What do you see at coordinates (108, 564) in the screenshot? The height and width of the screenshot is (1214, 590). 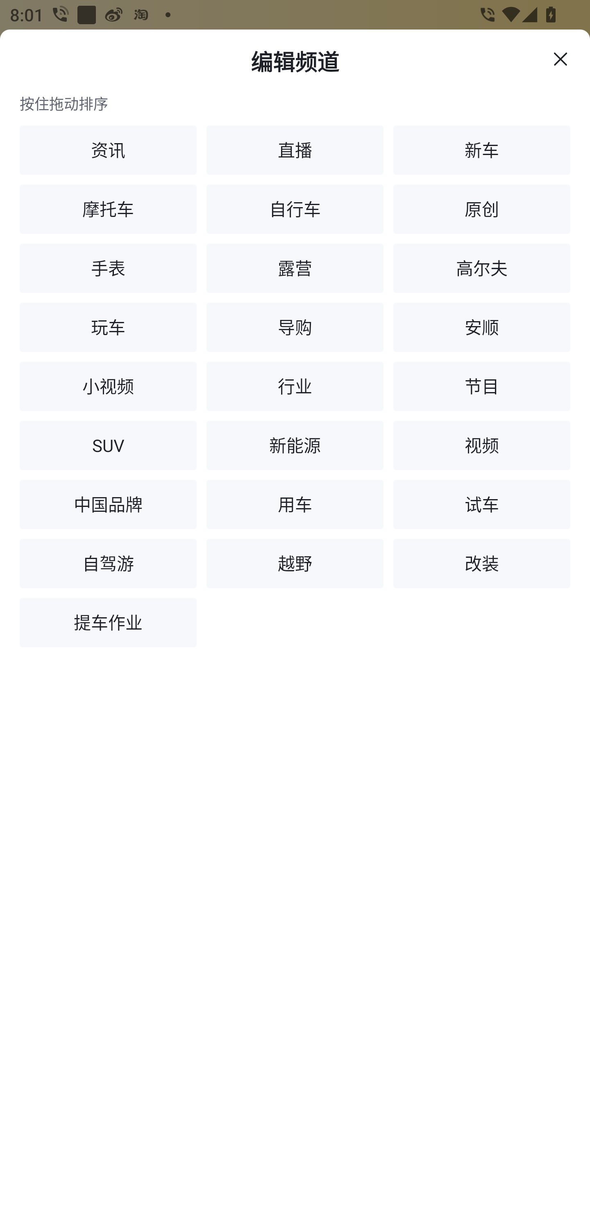 I see `自驾游` at bounding box center [108, 564].